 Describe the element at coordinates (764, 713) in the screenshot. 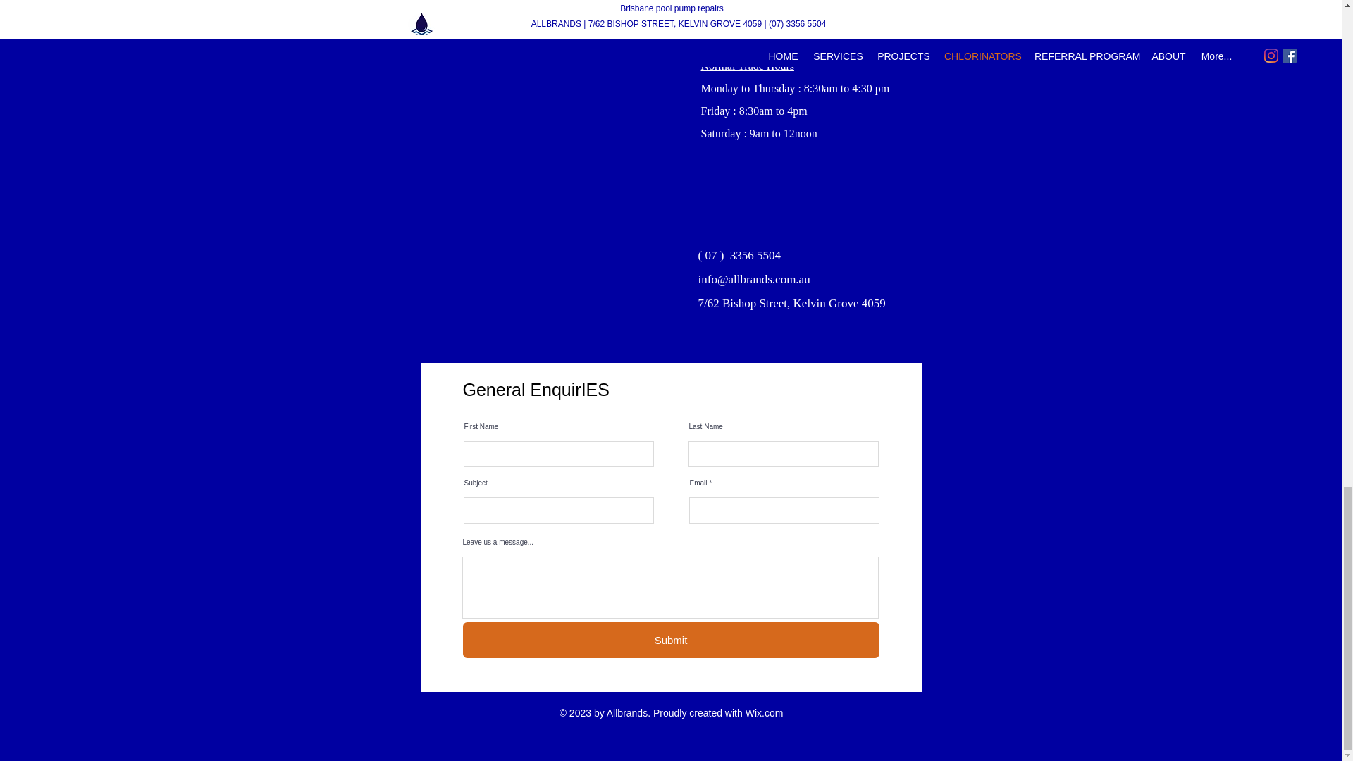

I see `Wix.com` at that location.